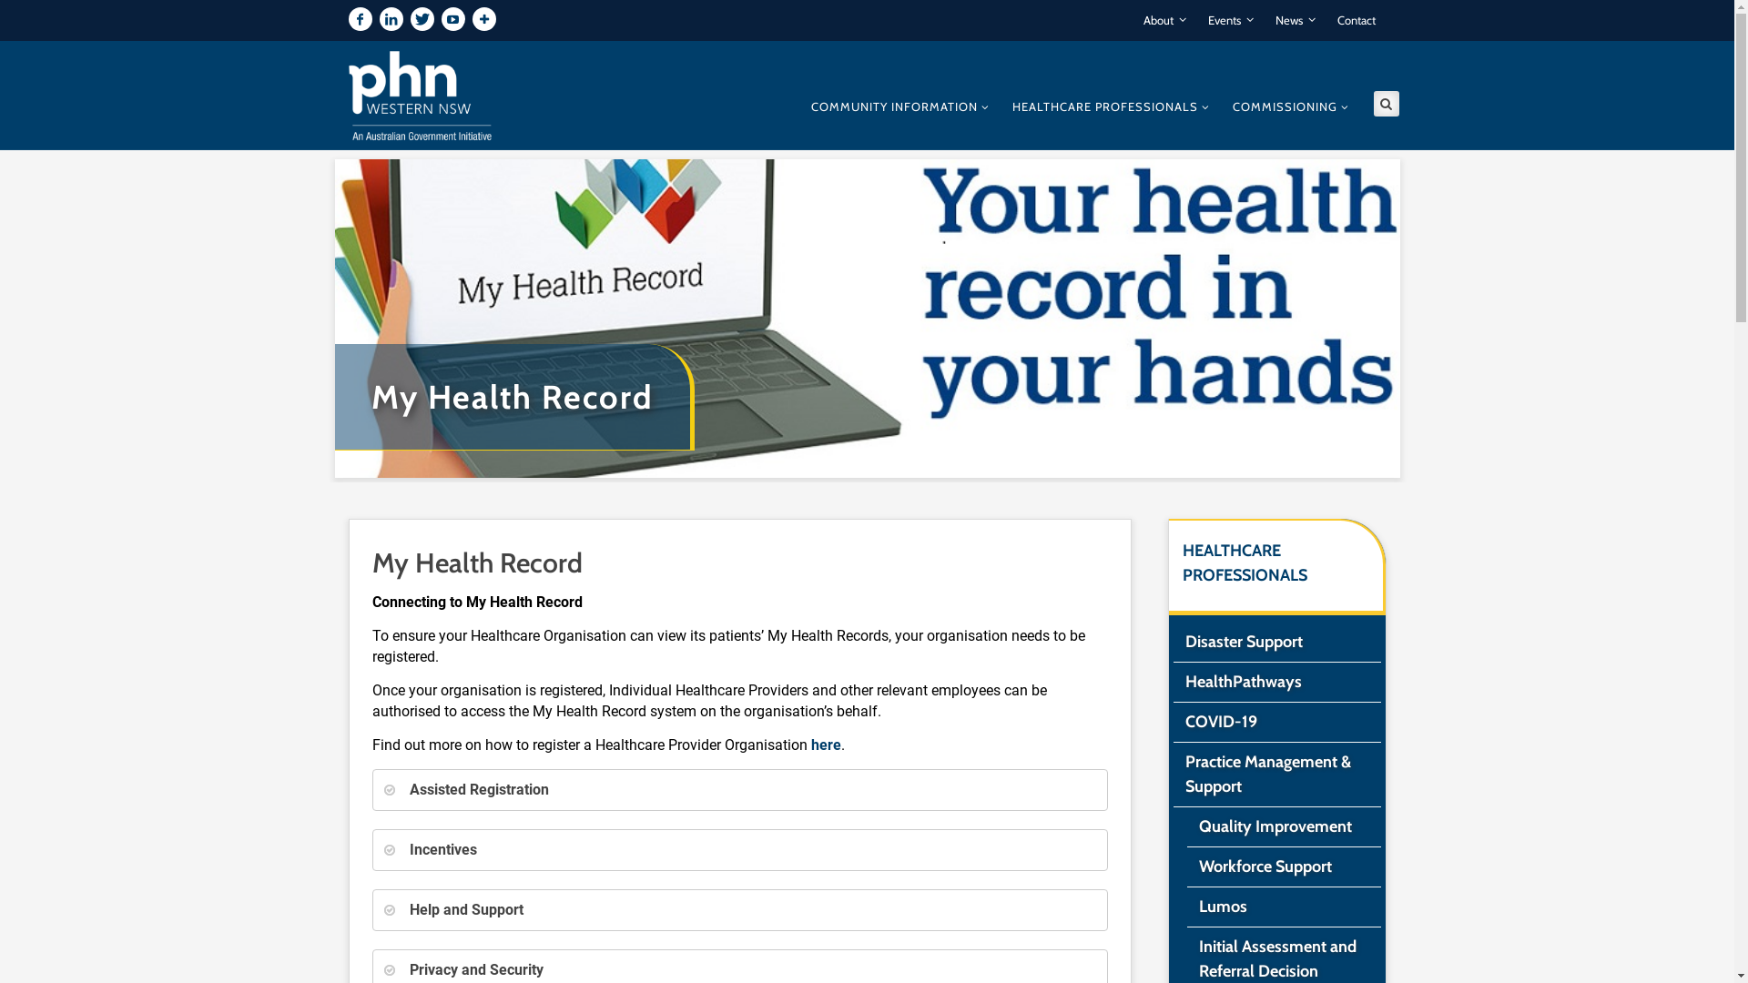 Image resolution: width=1748 pixels, height=983 pixels. Describe the element at coordinates (899, 105) in the screenshot. I see `COMMUNITY INFORMATION` at that location.